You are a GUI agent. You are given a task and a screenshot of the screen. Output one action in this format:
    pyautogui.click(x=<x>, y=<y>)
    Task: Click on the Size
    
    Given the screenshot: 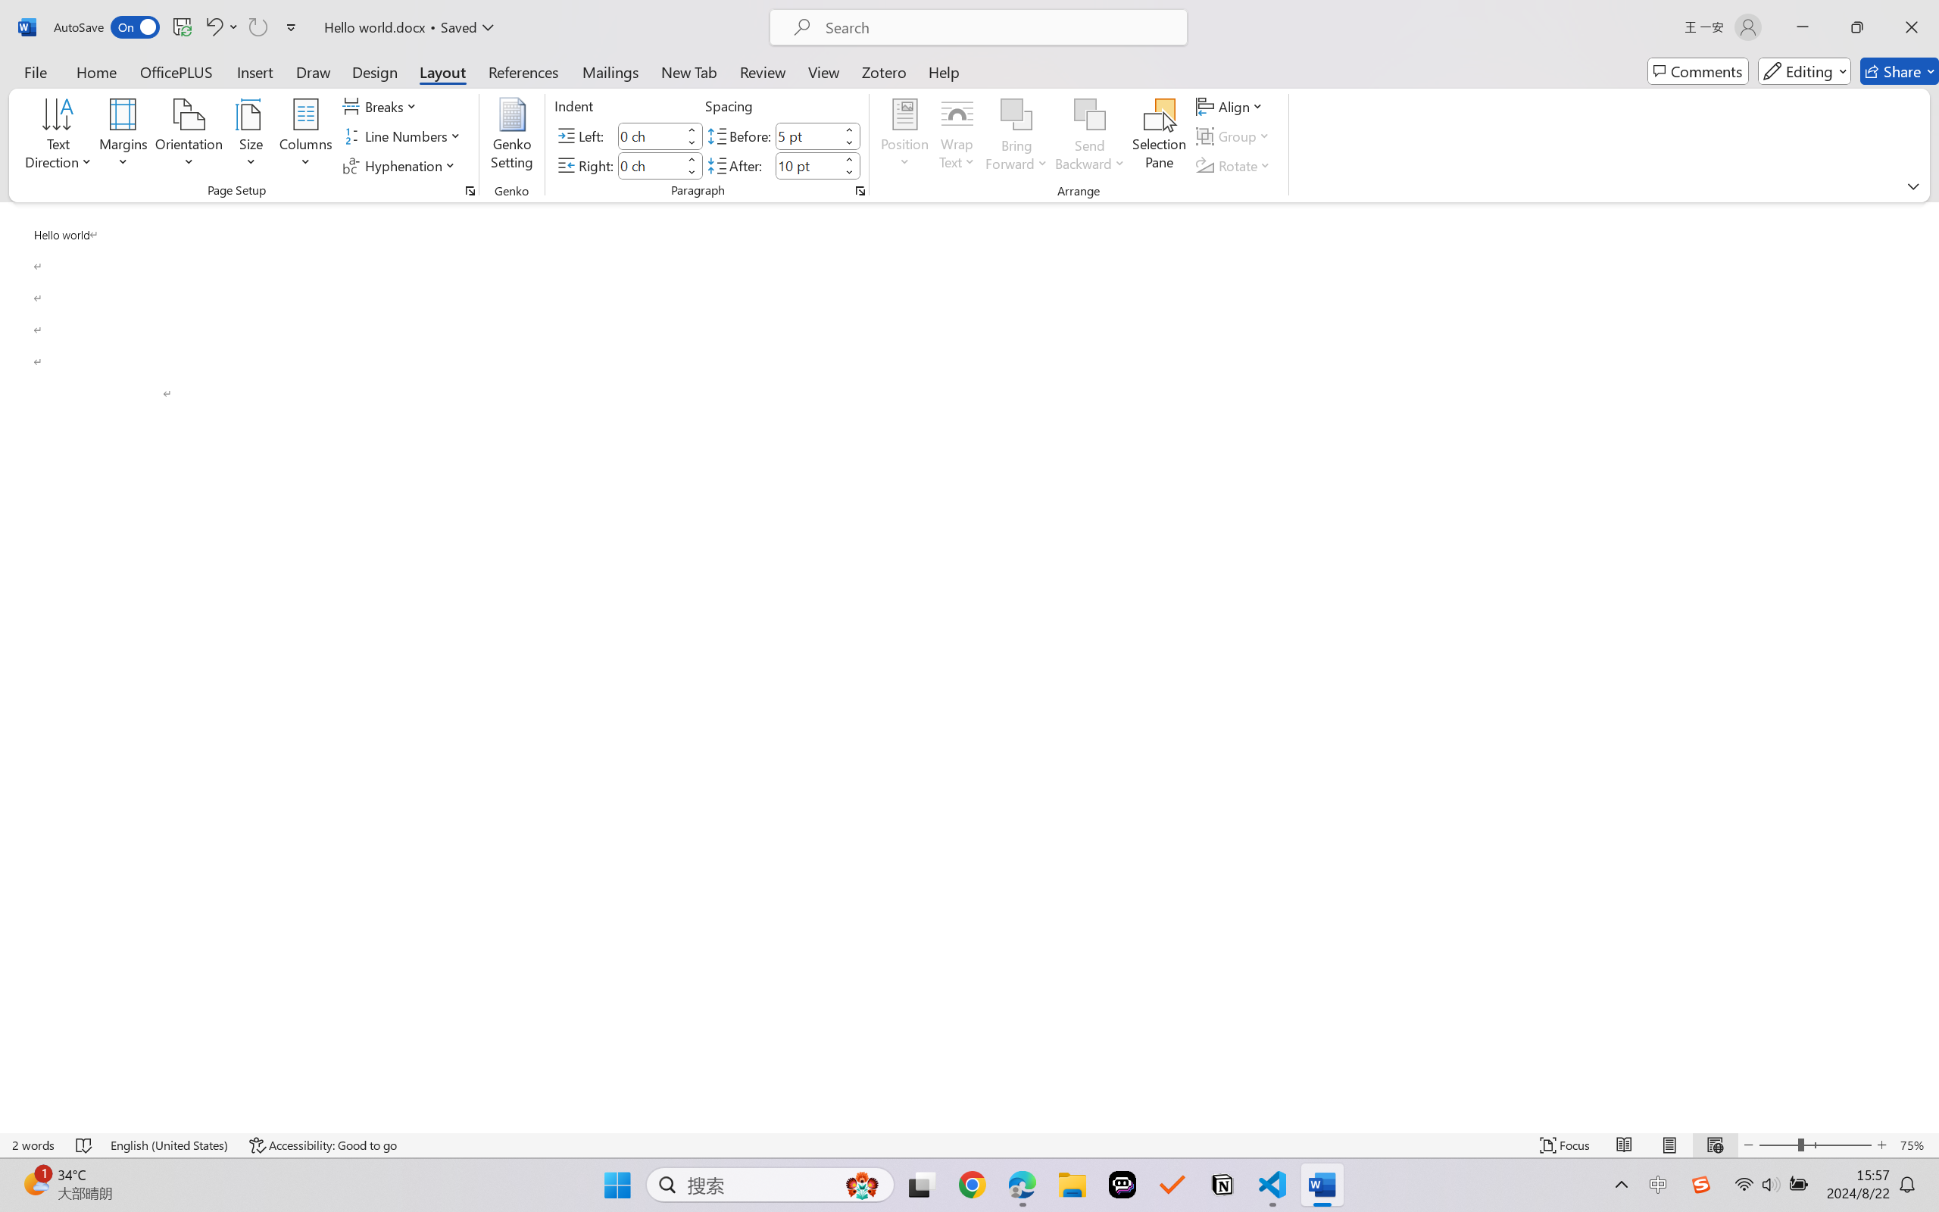 What is the action you would take?
    pyautogui.click(x=251, y=136)
    